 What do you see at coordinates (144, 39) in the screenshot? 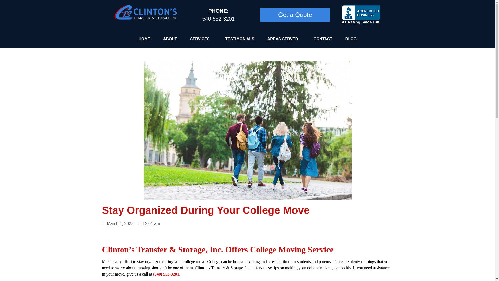
I see `HOME` at bounding box center [144, 39].